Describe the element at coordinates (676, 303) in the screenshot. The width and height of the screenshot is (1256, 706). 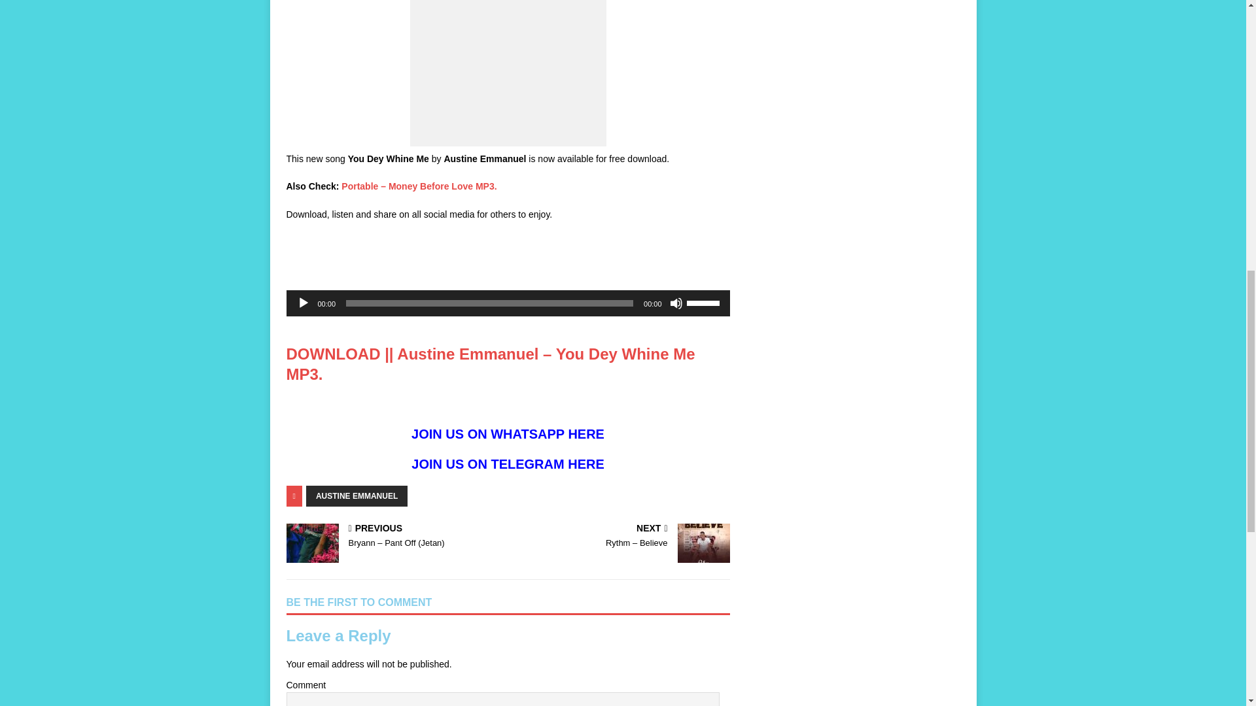
I see `Mute` at that location.